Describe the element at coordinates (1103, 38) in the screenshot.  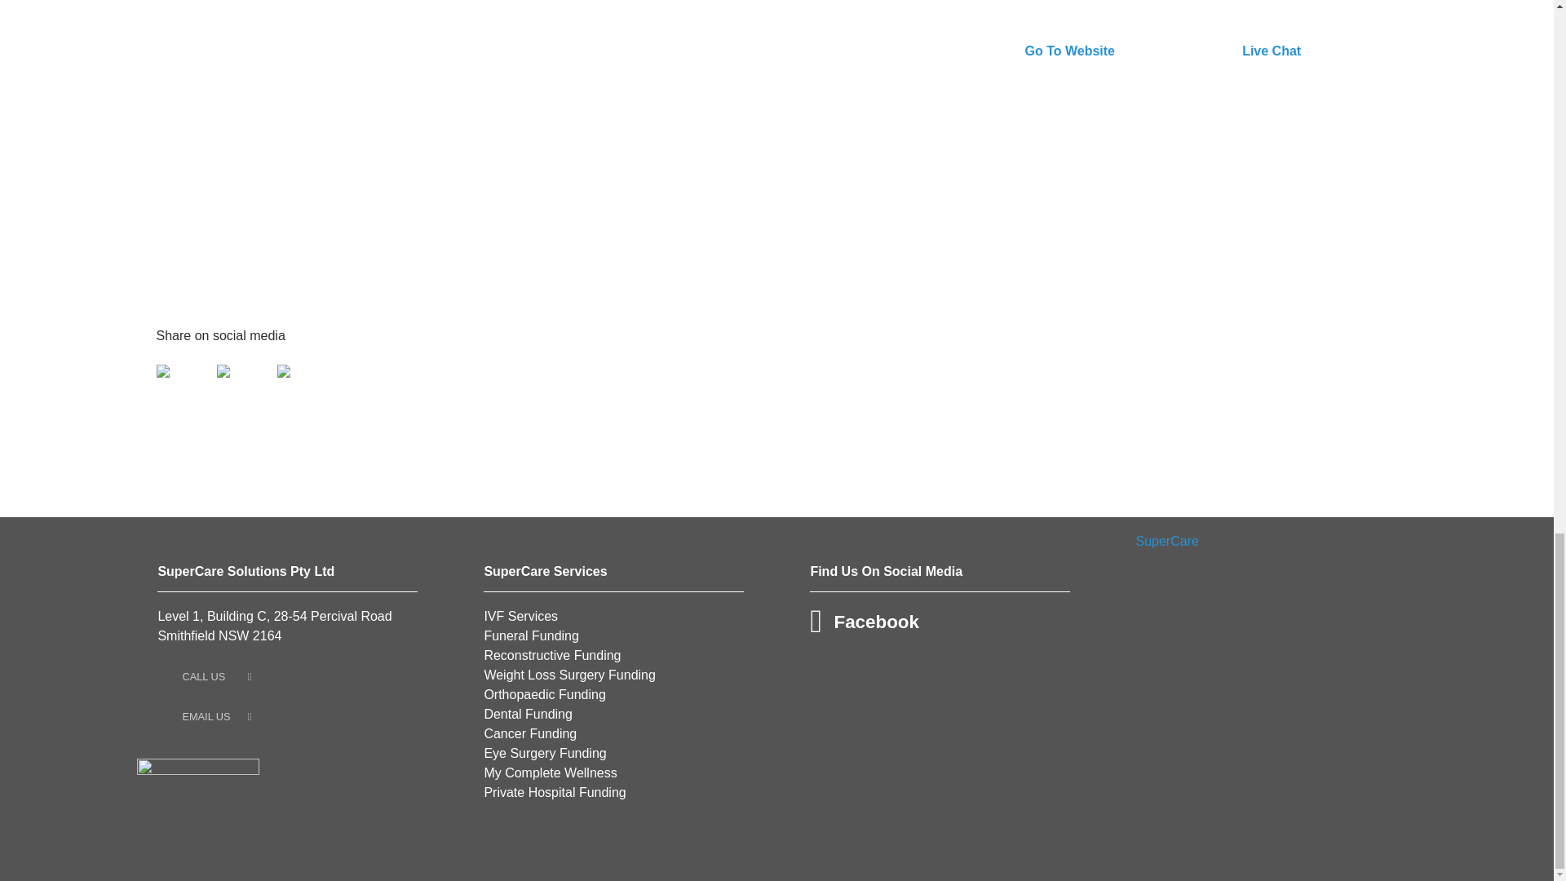
I see `Go To Website` at that location.